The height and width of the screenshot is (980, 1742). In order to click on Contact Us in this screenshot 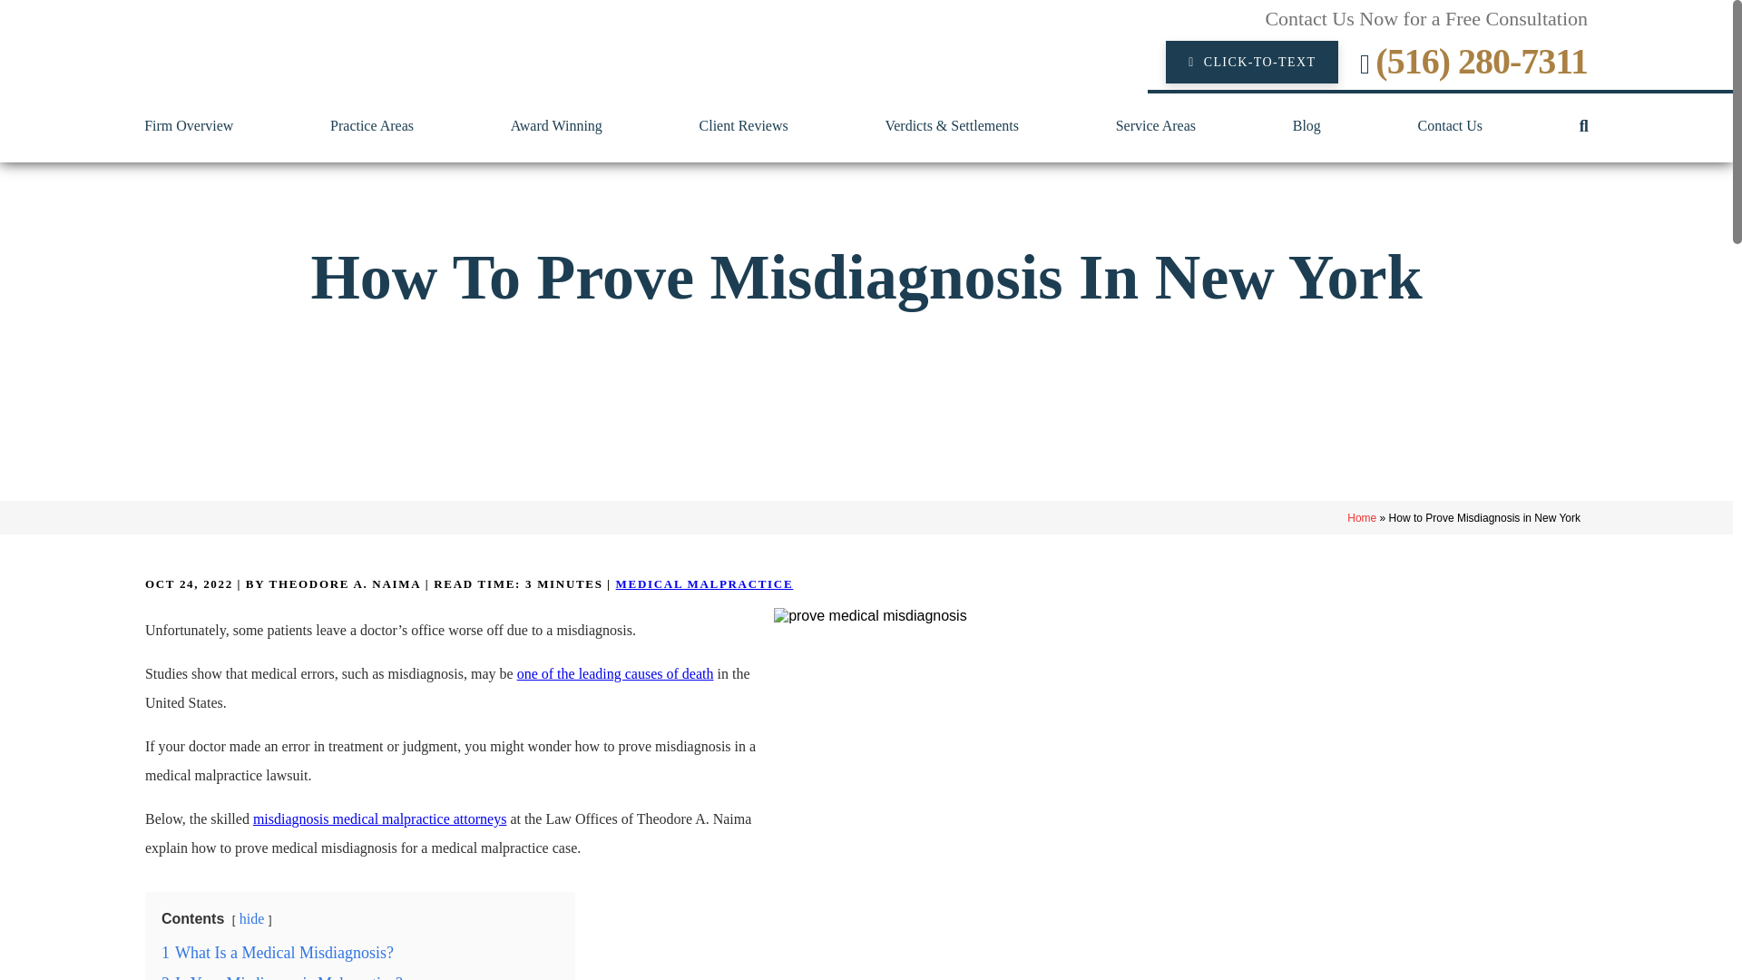, I will do `click(1450, 125)`.